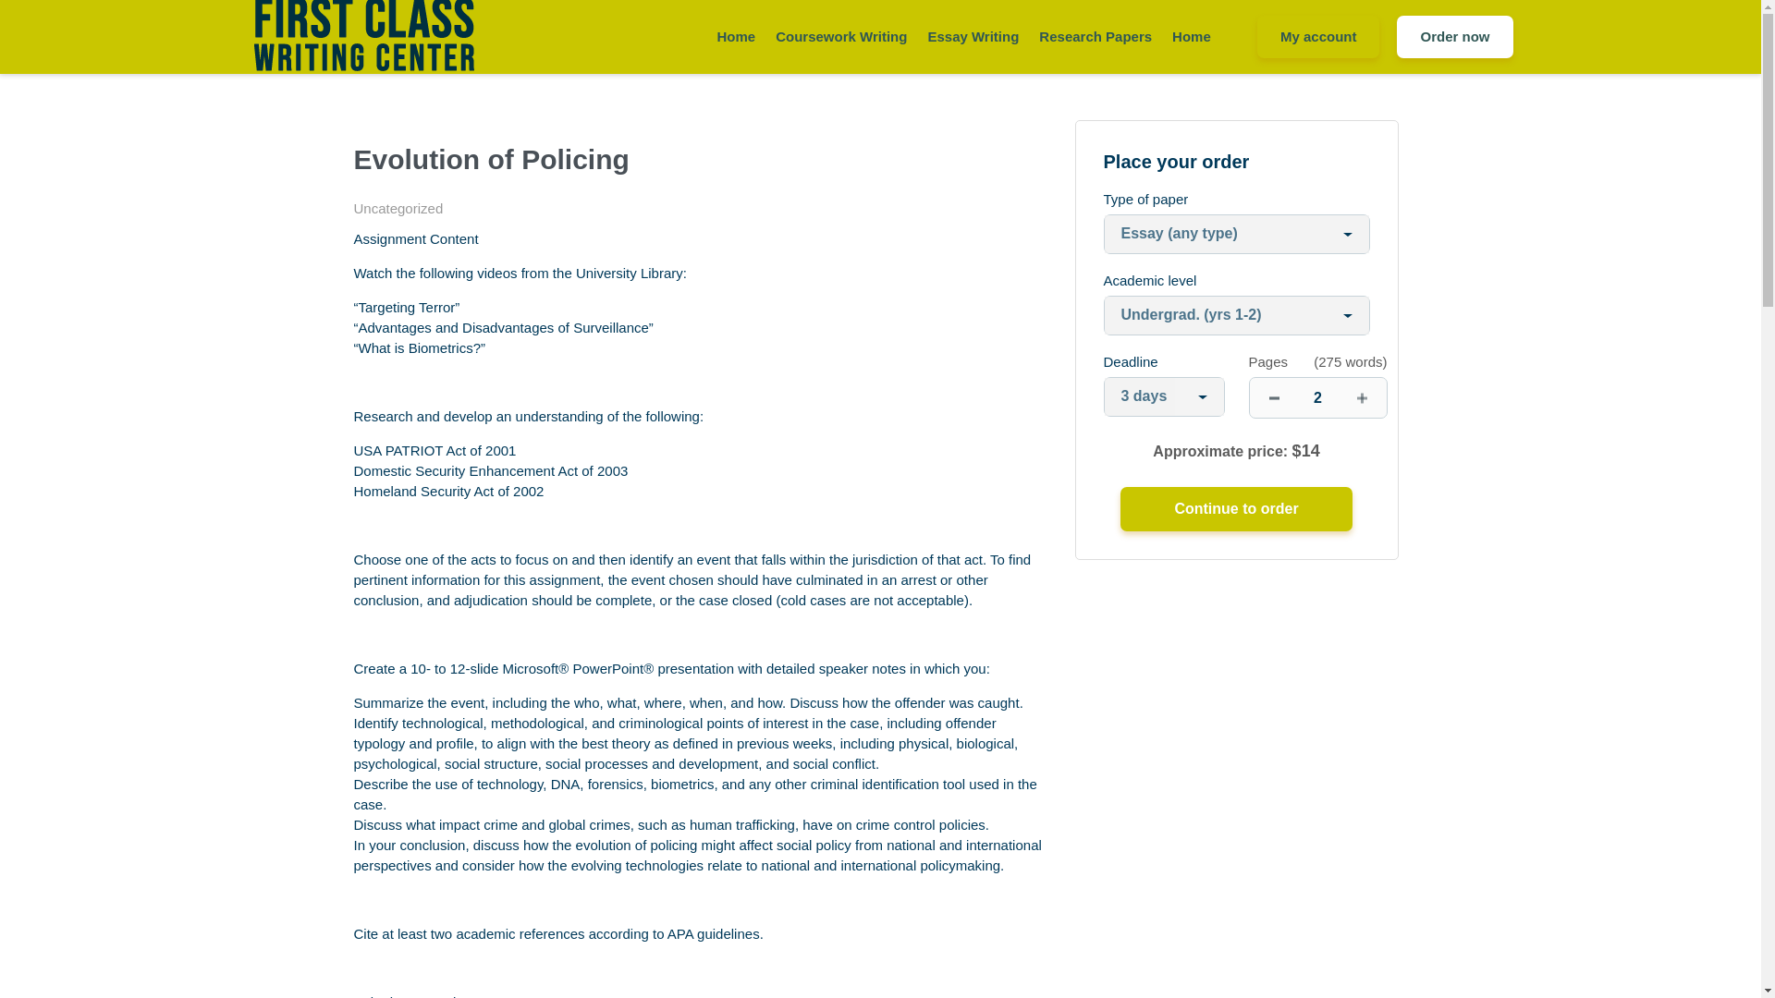 The height and width of the screenshot is (998, 1775). What do you see at coordinates (1191, 37) in the screenshot?
I see `Home` at bounding box center [1191, 37].